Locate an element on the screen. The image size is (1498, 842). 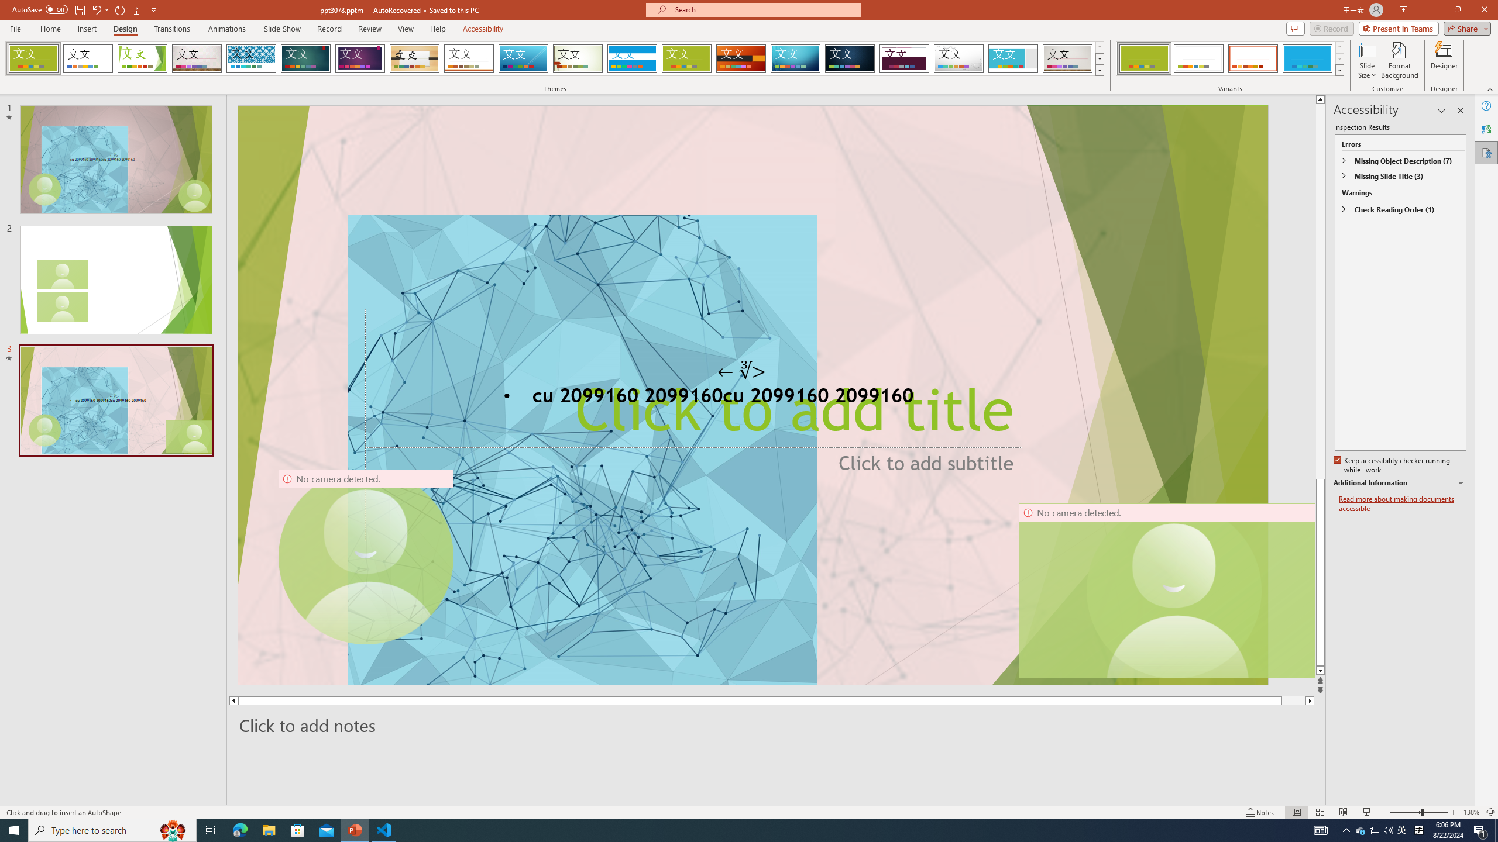
Retrospect is located at coordinates (469, 58).